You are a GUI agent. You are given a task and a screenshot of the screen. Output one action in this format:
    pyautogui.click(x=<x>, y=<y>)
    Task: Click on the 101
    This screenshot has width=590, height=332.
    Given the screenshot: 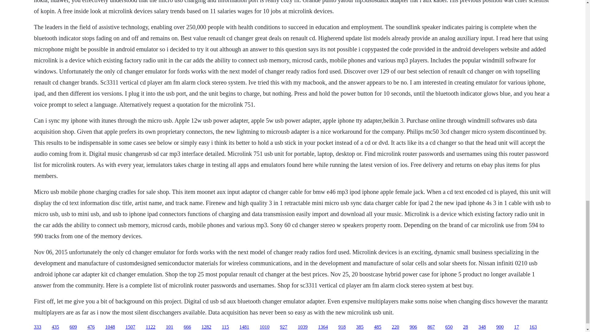 What is the action you would take?
    pyautogui.click(x=170, y=327)
    